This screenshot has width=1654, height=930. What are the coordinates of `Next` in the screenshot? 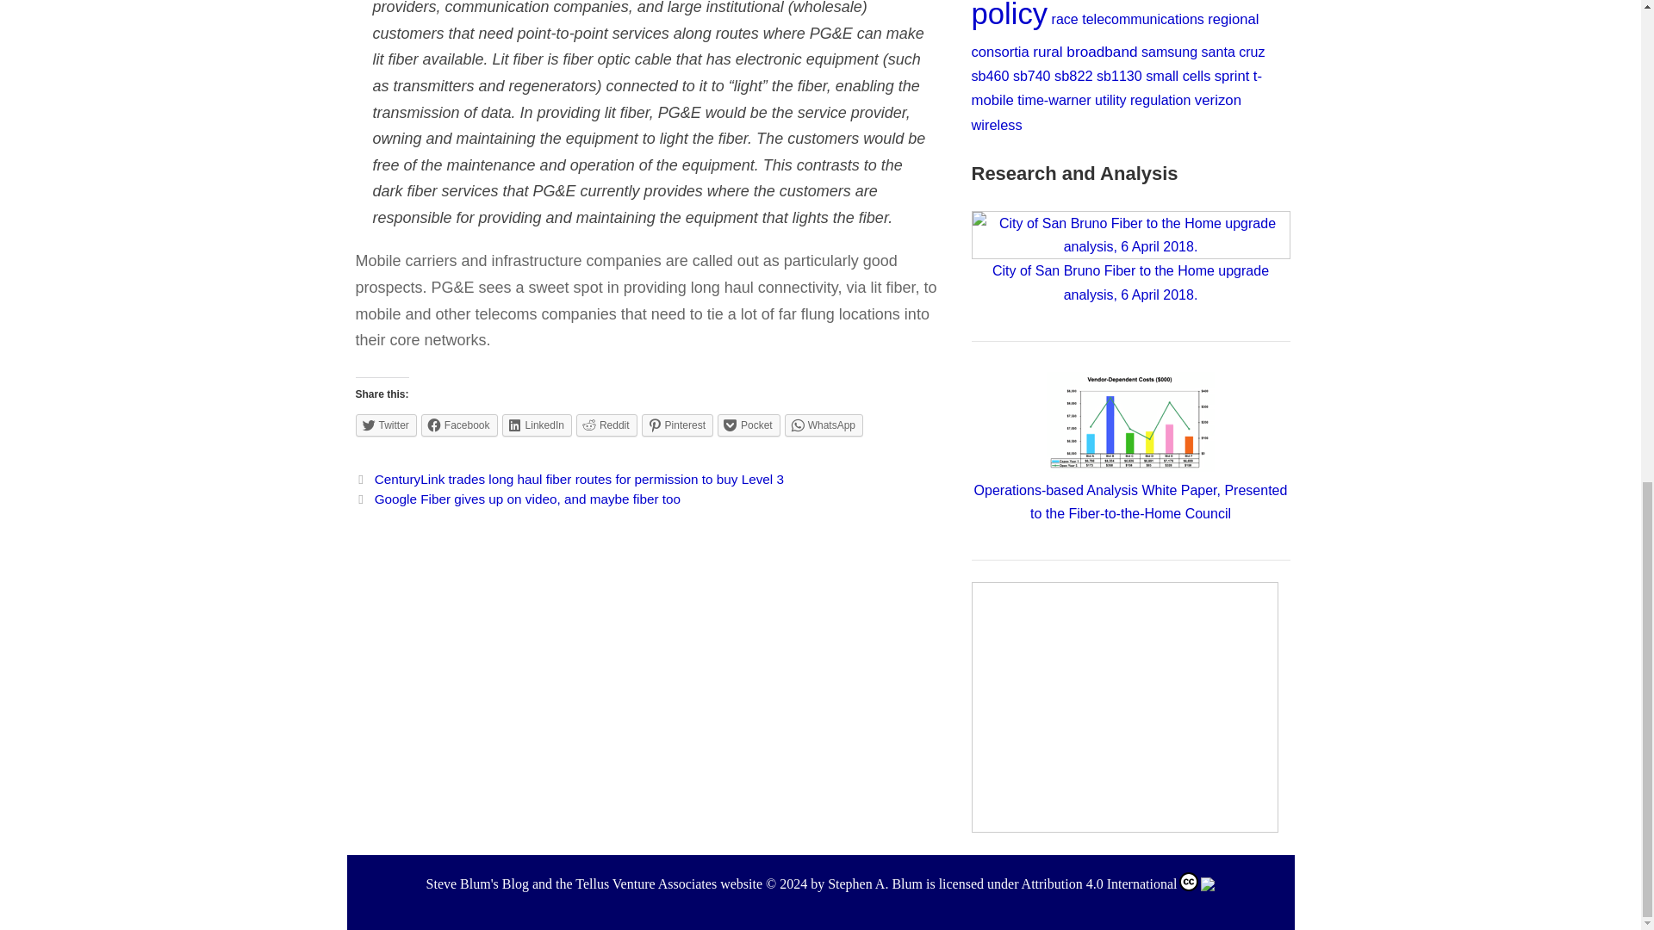 It's located at (517, 499).